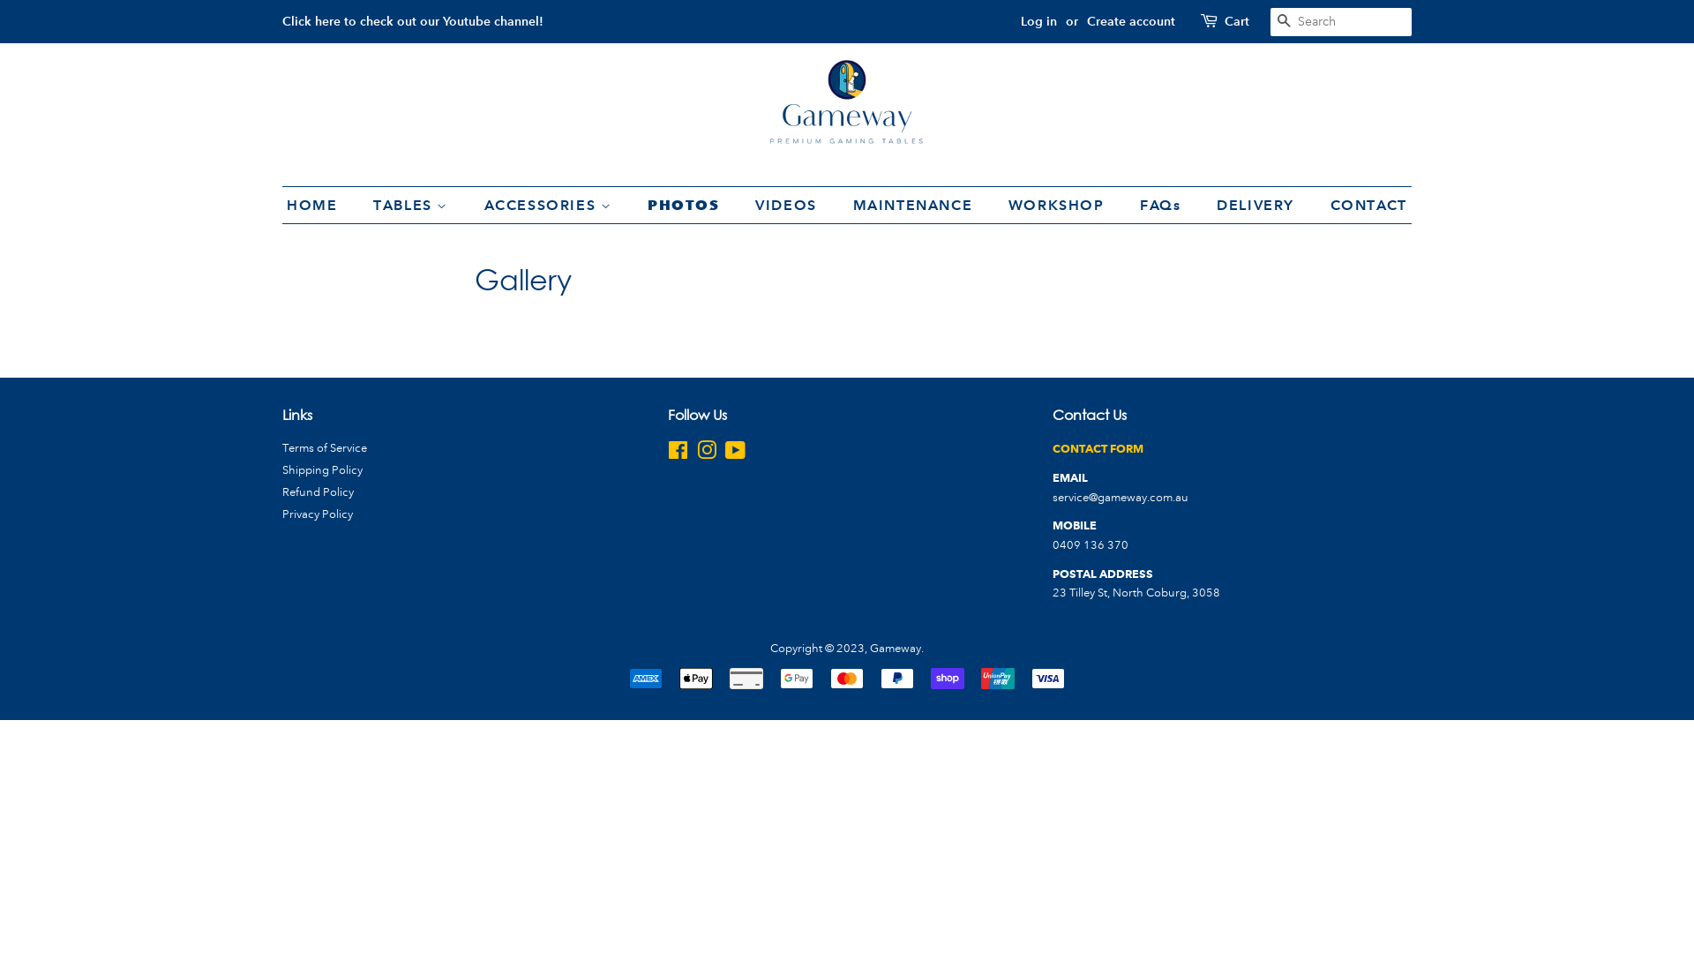 The image size is (1694, 953). What do you see at coordinates (413, 21) in the screenshot?
I see `Click here to check out our Youtube channel!` at bounding box center [413, 21].